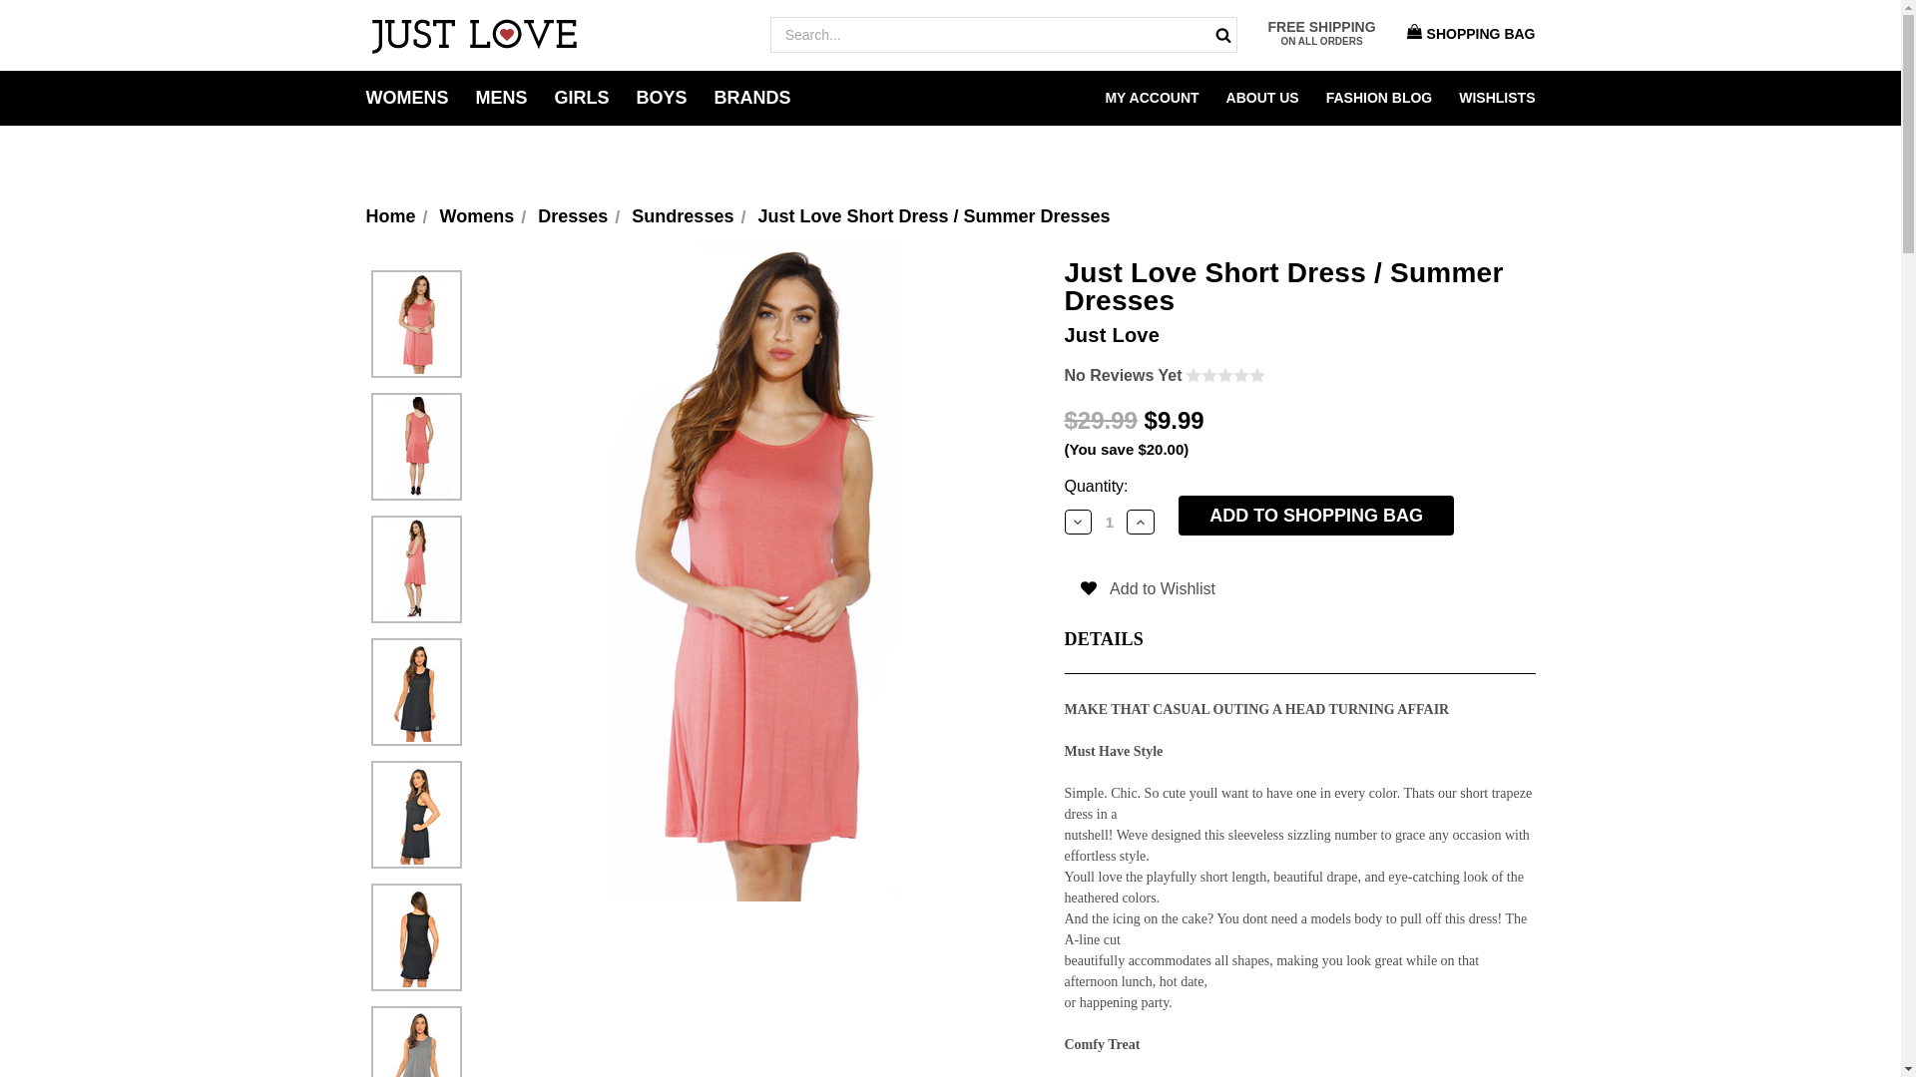  What do you see at coordinates (390, 215) in the screenshot?
I see `Home` at bounding box center [390, 215].